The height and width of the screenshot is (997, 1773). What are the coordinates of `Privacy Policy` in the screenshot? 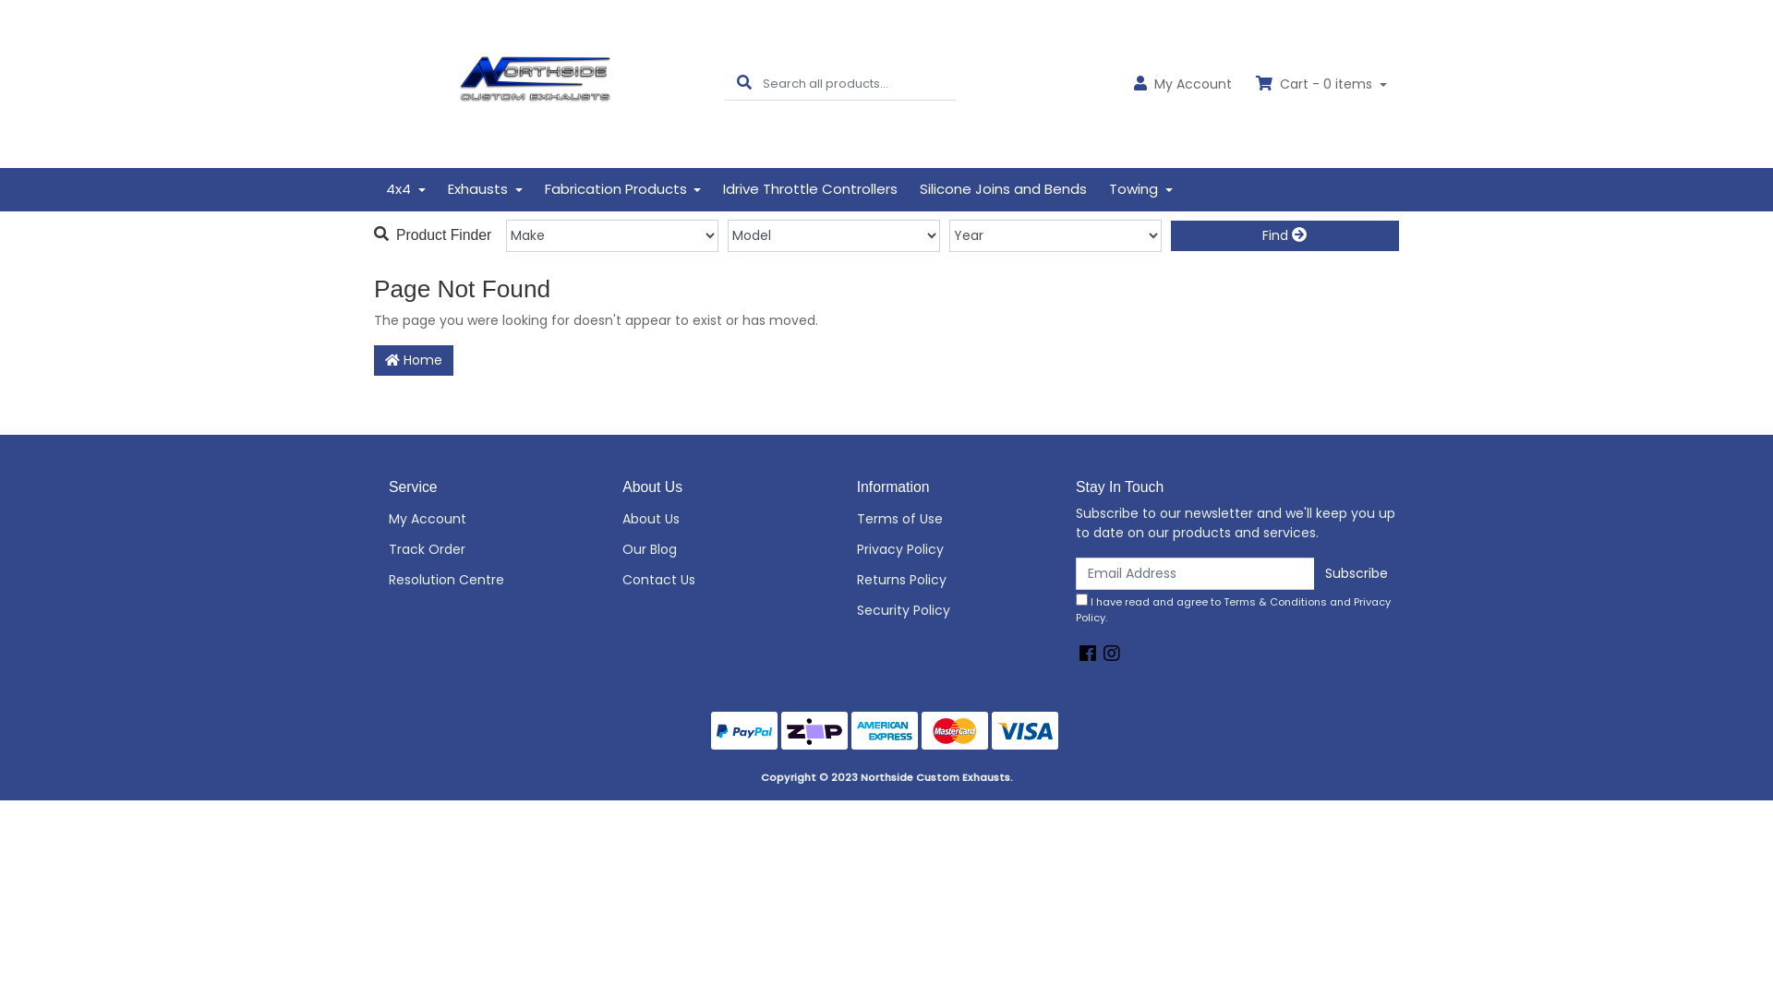 It's located at (1234, 609).